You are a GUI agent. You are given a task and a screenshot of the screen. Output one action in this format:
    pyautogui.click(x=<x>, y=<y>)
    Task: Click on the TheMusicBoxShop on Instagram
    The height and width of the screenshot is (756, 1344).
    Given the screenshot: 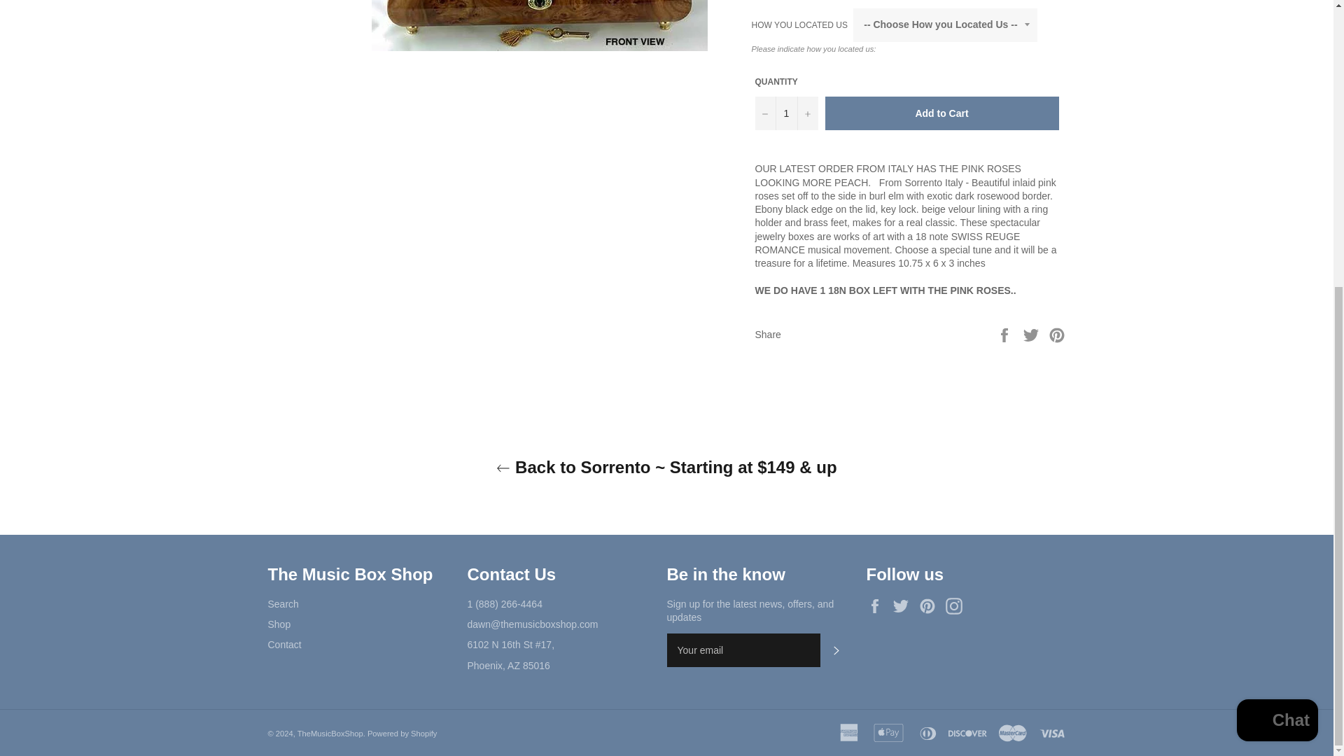 What is the action you would take?
    pyautogui.click(x=958, y=606)
    